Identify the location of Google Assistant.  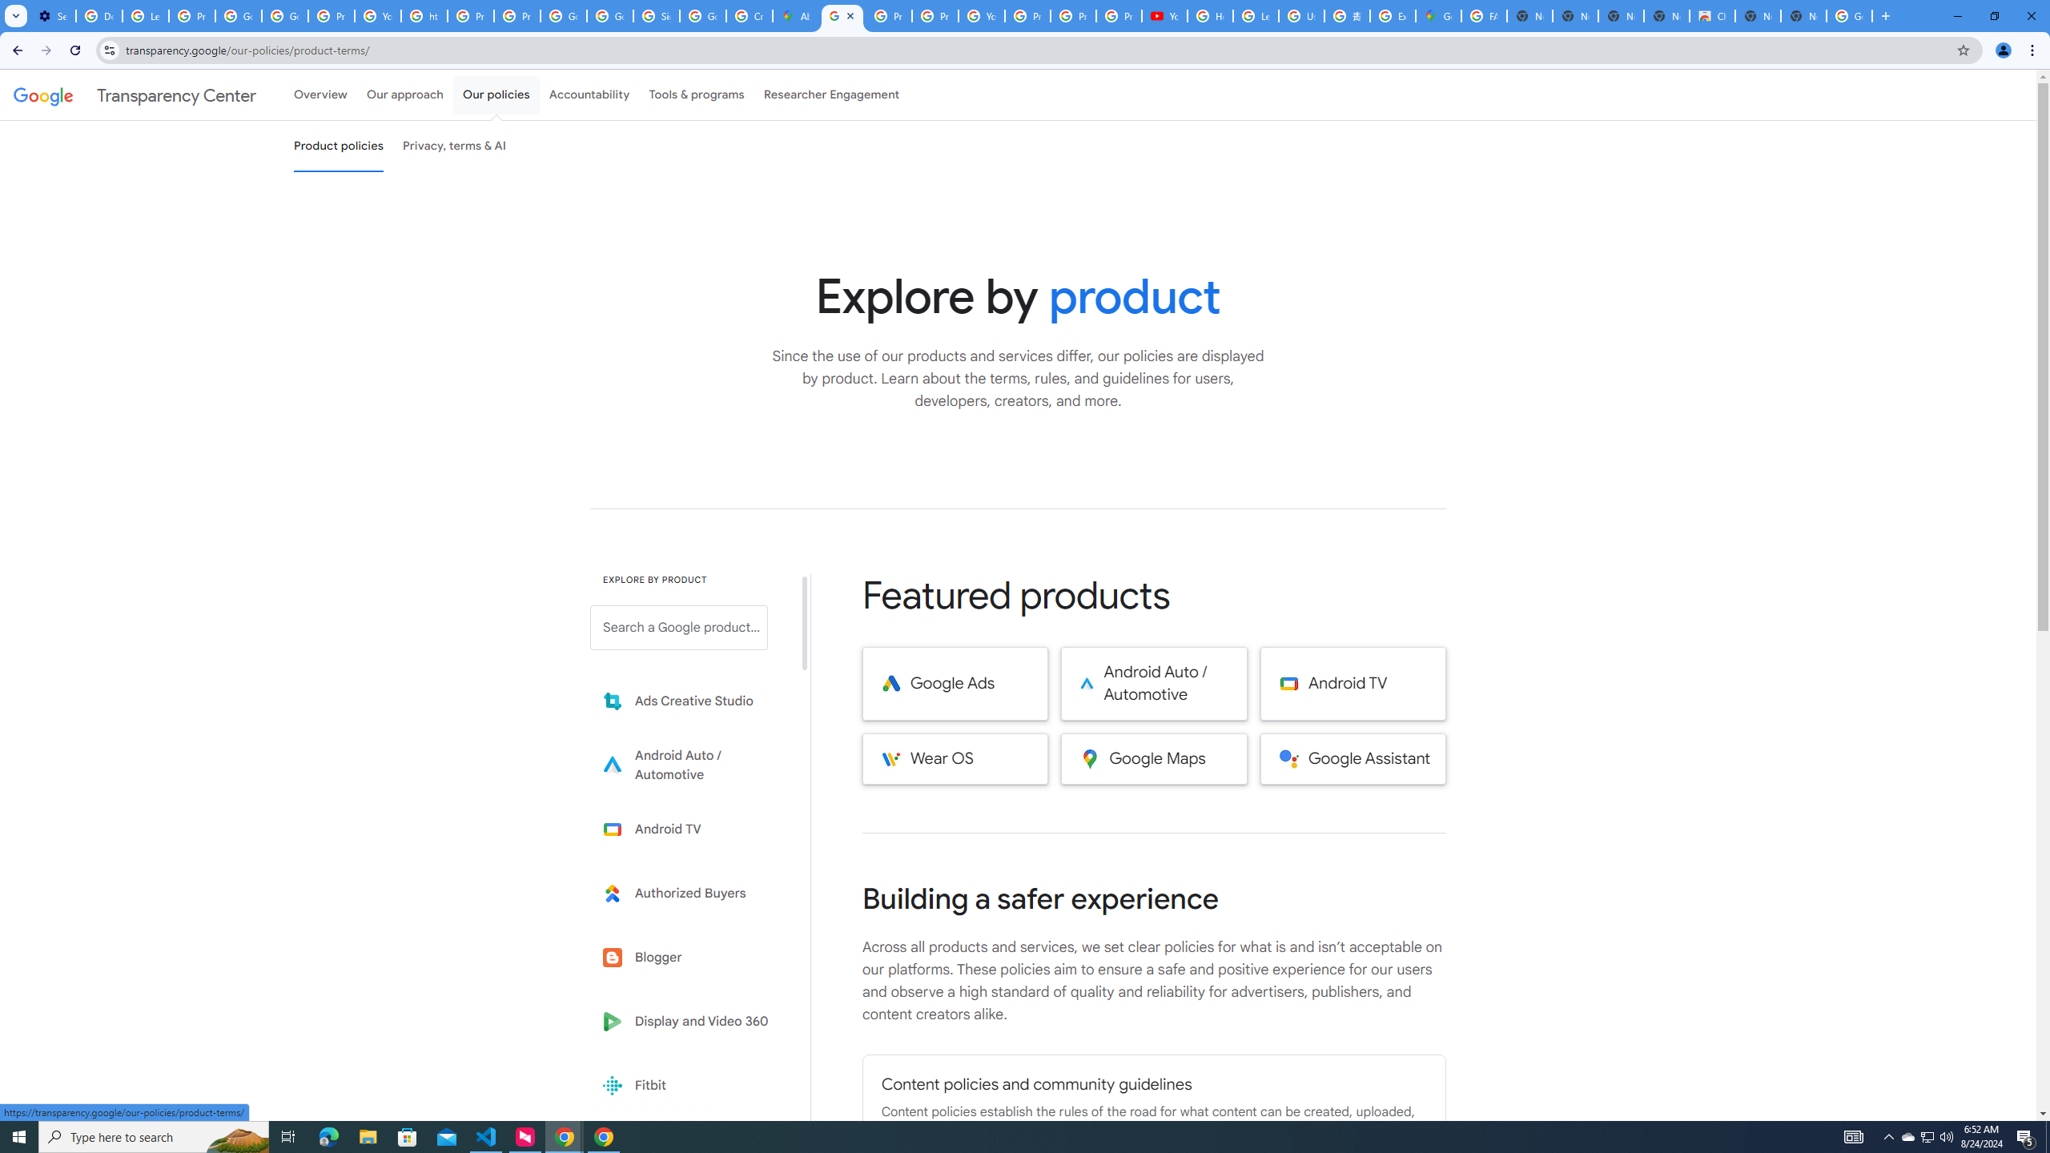
(1353, 759).